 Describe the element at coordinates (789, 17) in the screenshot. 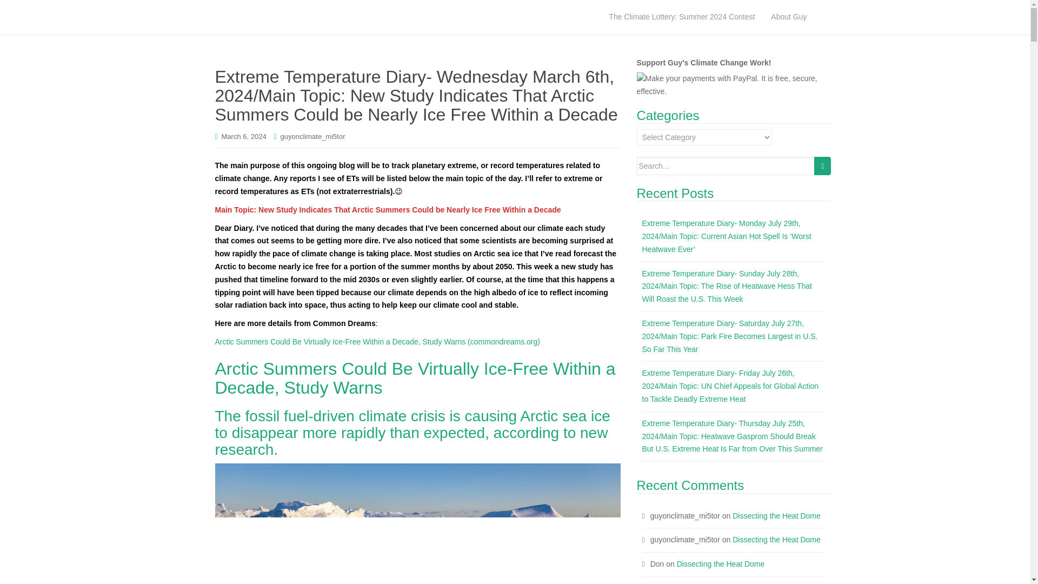

I see `About Guy` at that location.